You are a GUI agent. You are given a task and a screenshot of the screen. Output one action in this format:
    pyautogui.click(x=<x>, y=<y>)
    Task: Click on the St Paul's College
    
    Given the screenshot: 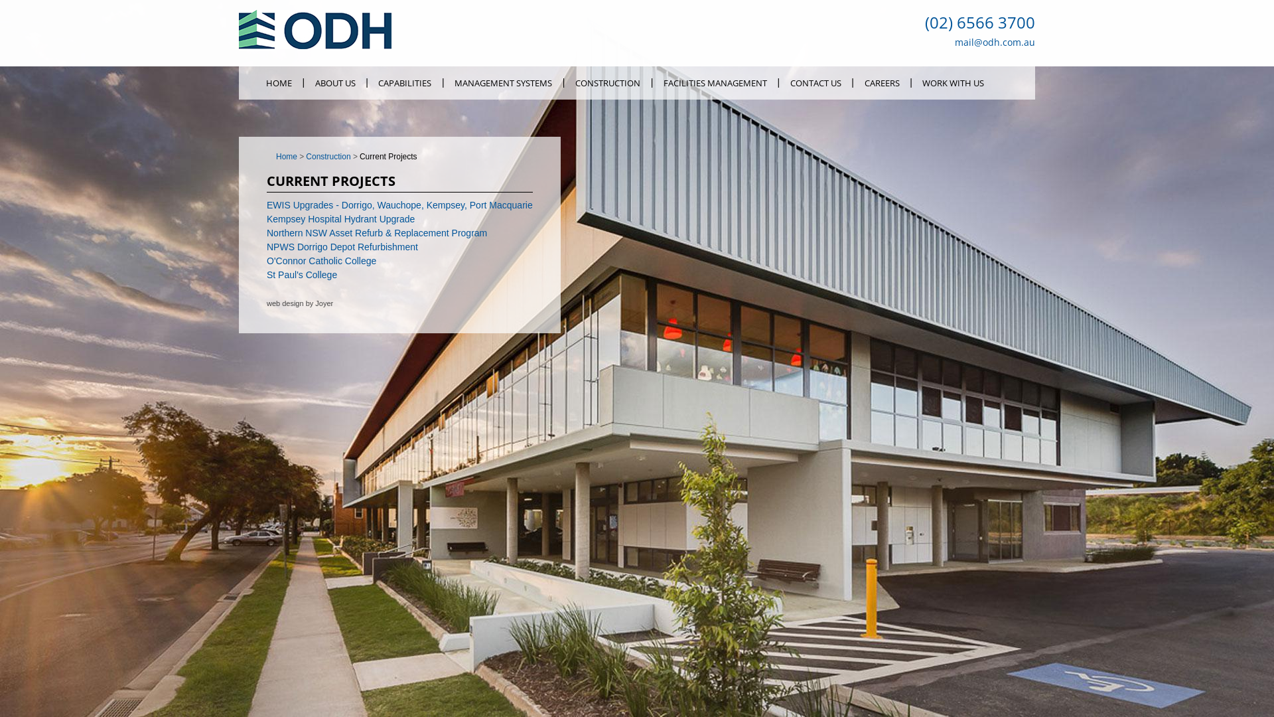 What is the action you would take?
    pyautogui.click(x=302, y=275)
    